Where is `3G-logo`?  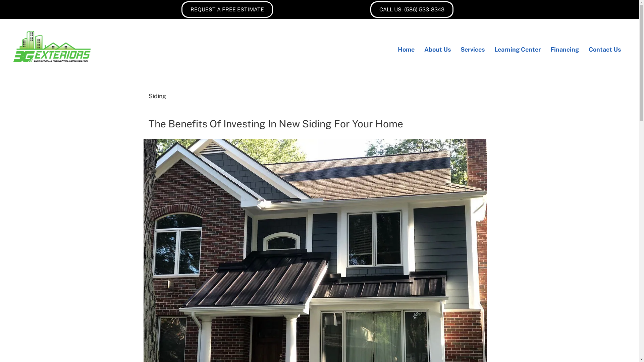
3G-logo is located at coordinates (52, 46).